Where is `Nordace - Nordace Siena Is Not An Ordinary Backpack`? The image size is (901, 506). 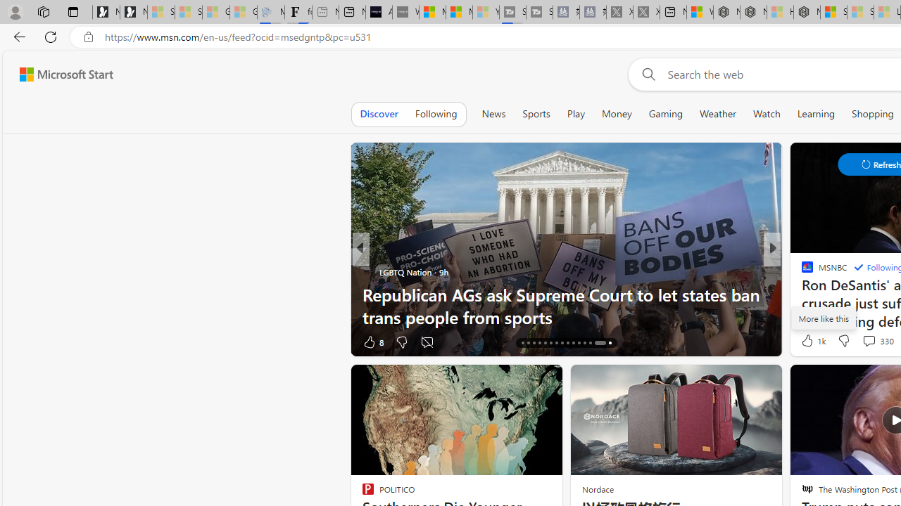 Nordace - Nordace Siena Is Not An Ordinary Backpack is located at coordinates (807, 13).